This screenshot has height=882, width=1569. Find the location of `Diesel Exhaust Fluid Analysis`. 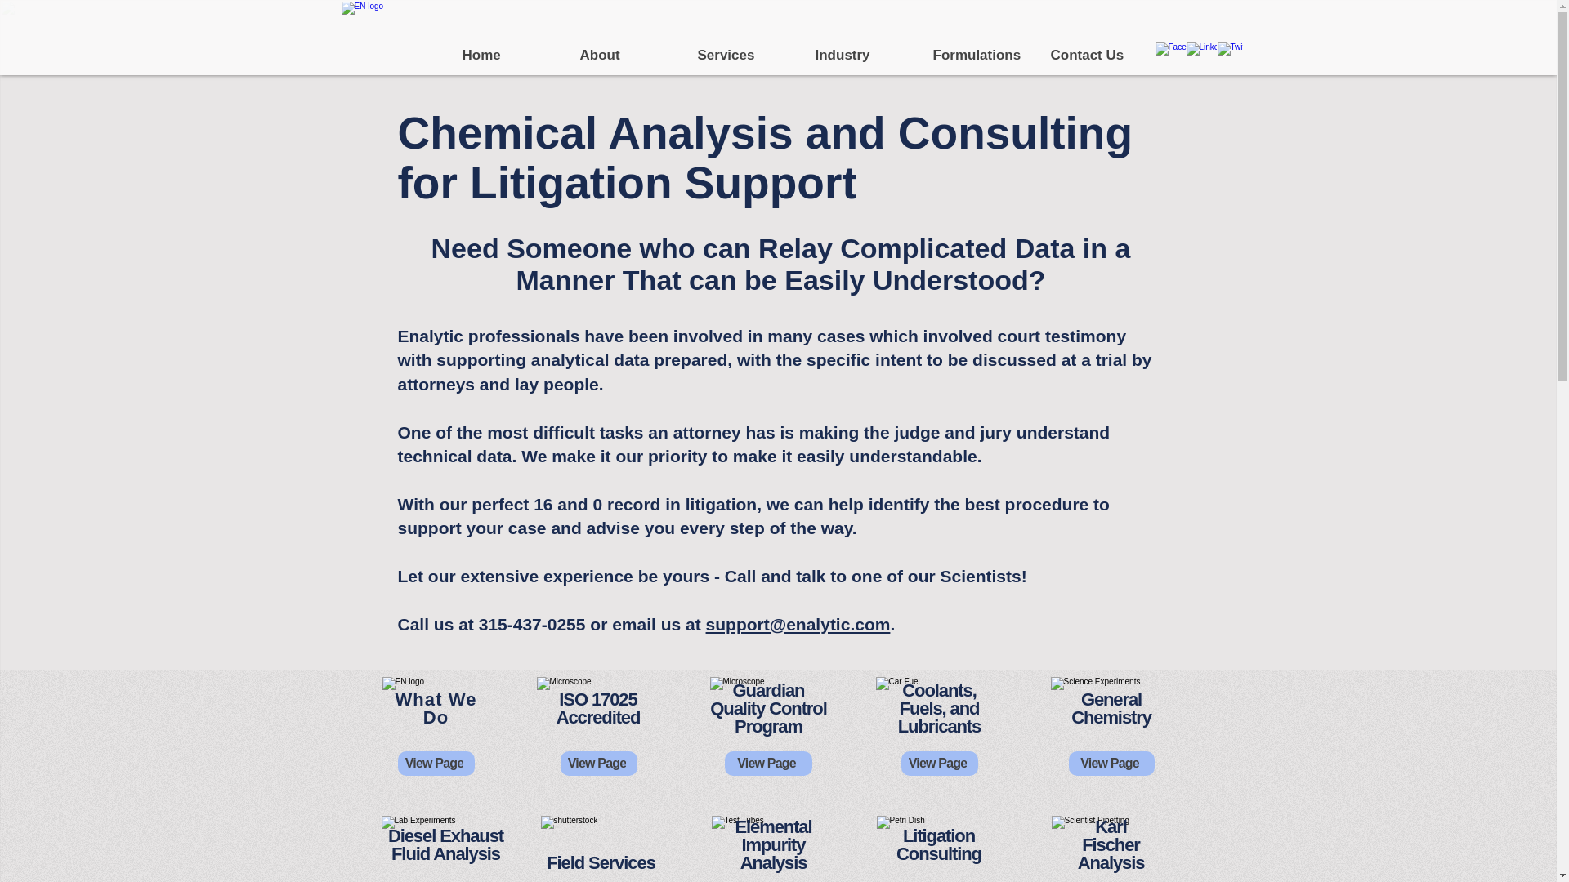

Diesel Exhaust Fluid Analysis is located at coordinates (445, 844).